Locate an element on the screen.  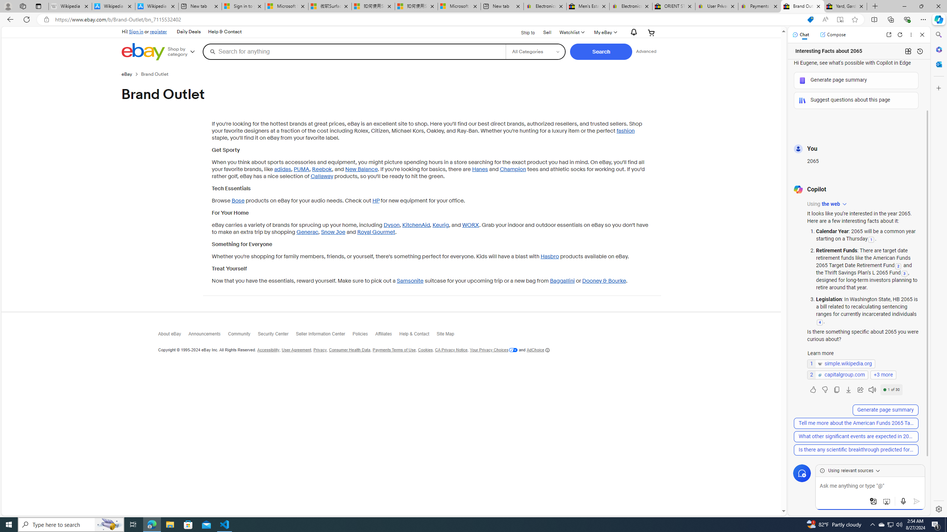
Watchlist is located at coordinates (571, 33).